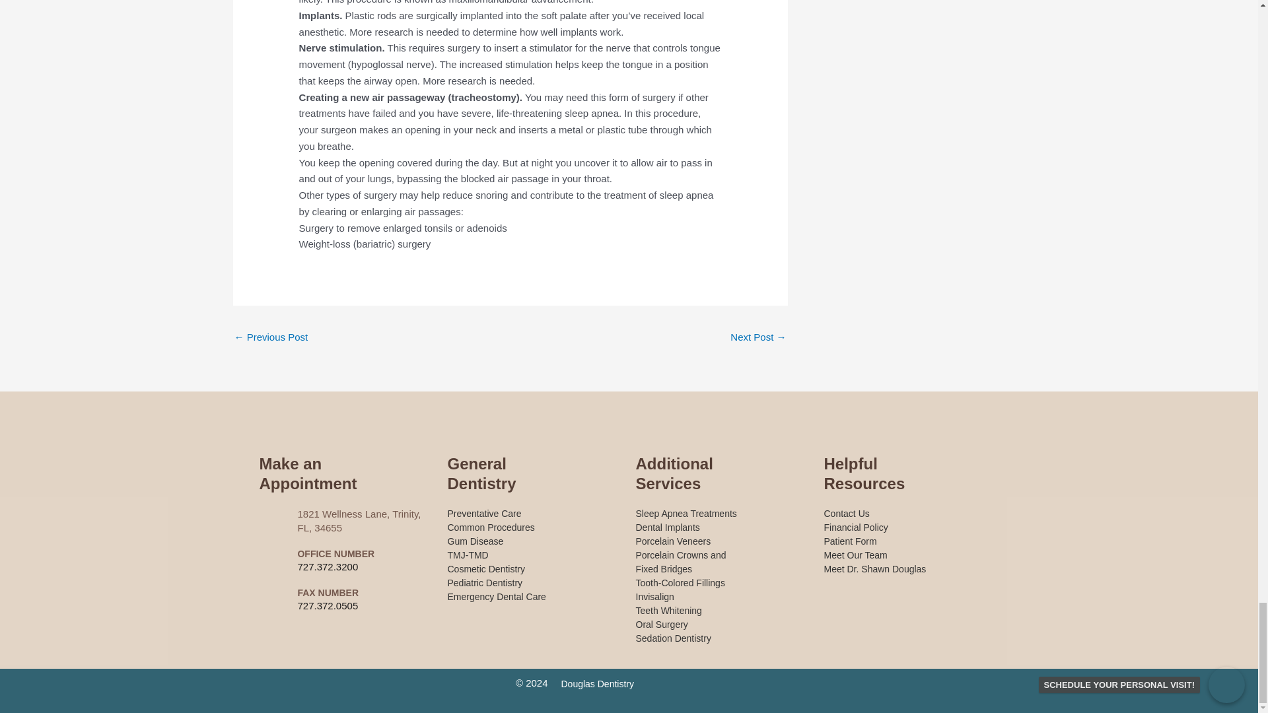 The image size is (1268, 713). What do you see at coordinates (271, 338) in the screenshot?
I see `Some Useful Links for You to Get Started` at bounding box center [271, 338].